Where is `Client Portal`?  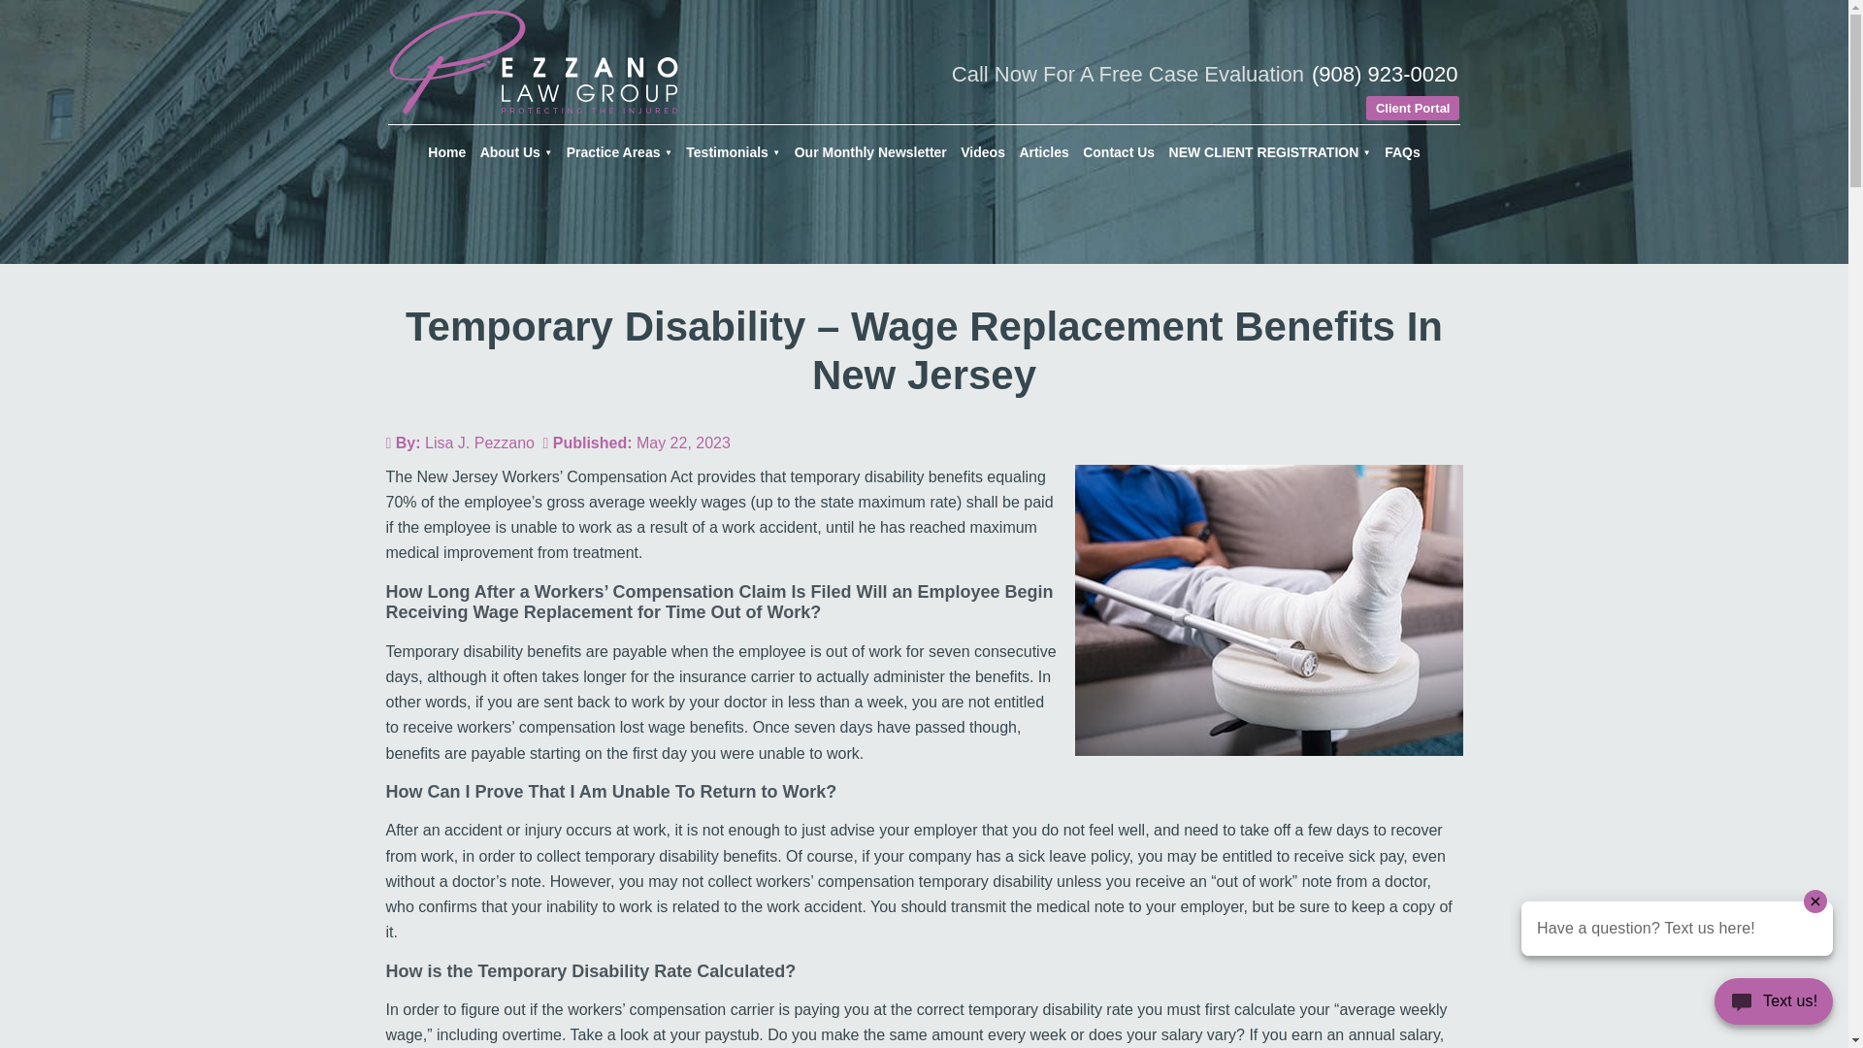 Client Portal is located at coordinates (1413, 109).